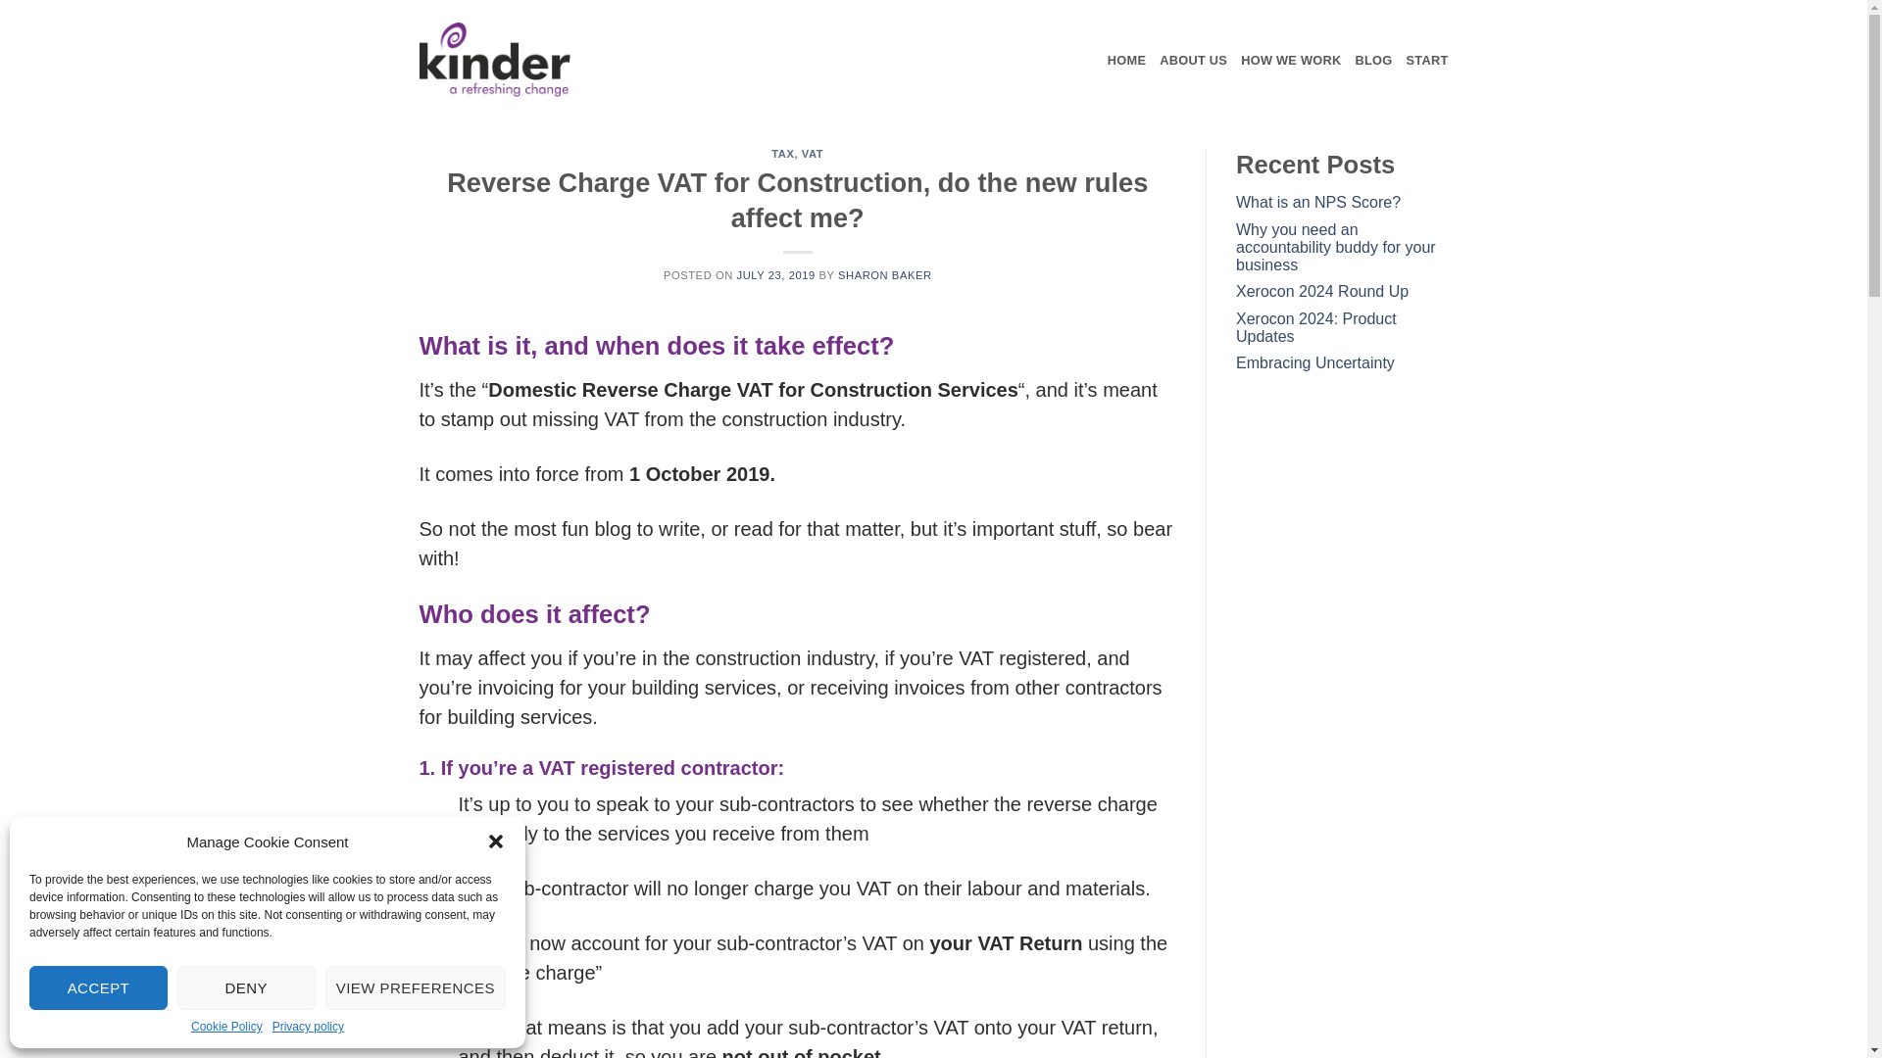 Image resolution: width=1882 pixels, height=1058 pixels. Describe the element at coordinates (227, 1027) in the screenshot. I see `Cookie Policy` at that location.